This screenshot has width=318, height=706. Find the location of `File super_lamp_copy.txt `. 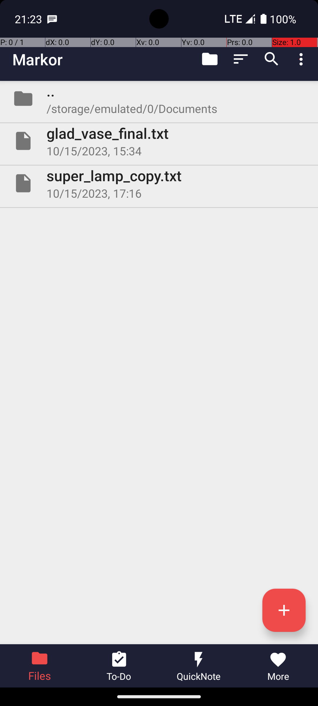

File super_lamp_copy.txt  is located at coordinates (159, 183).